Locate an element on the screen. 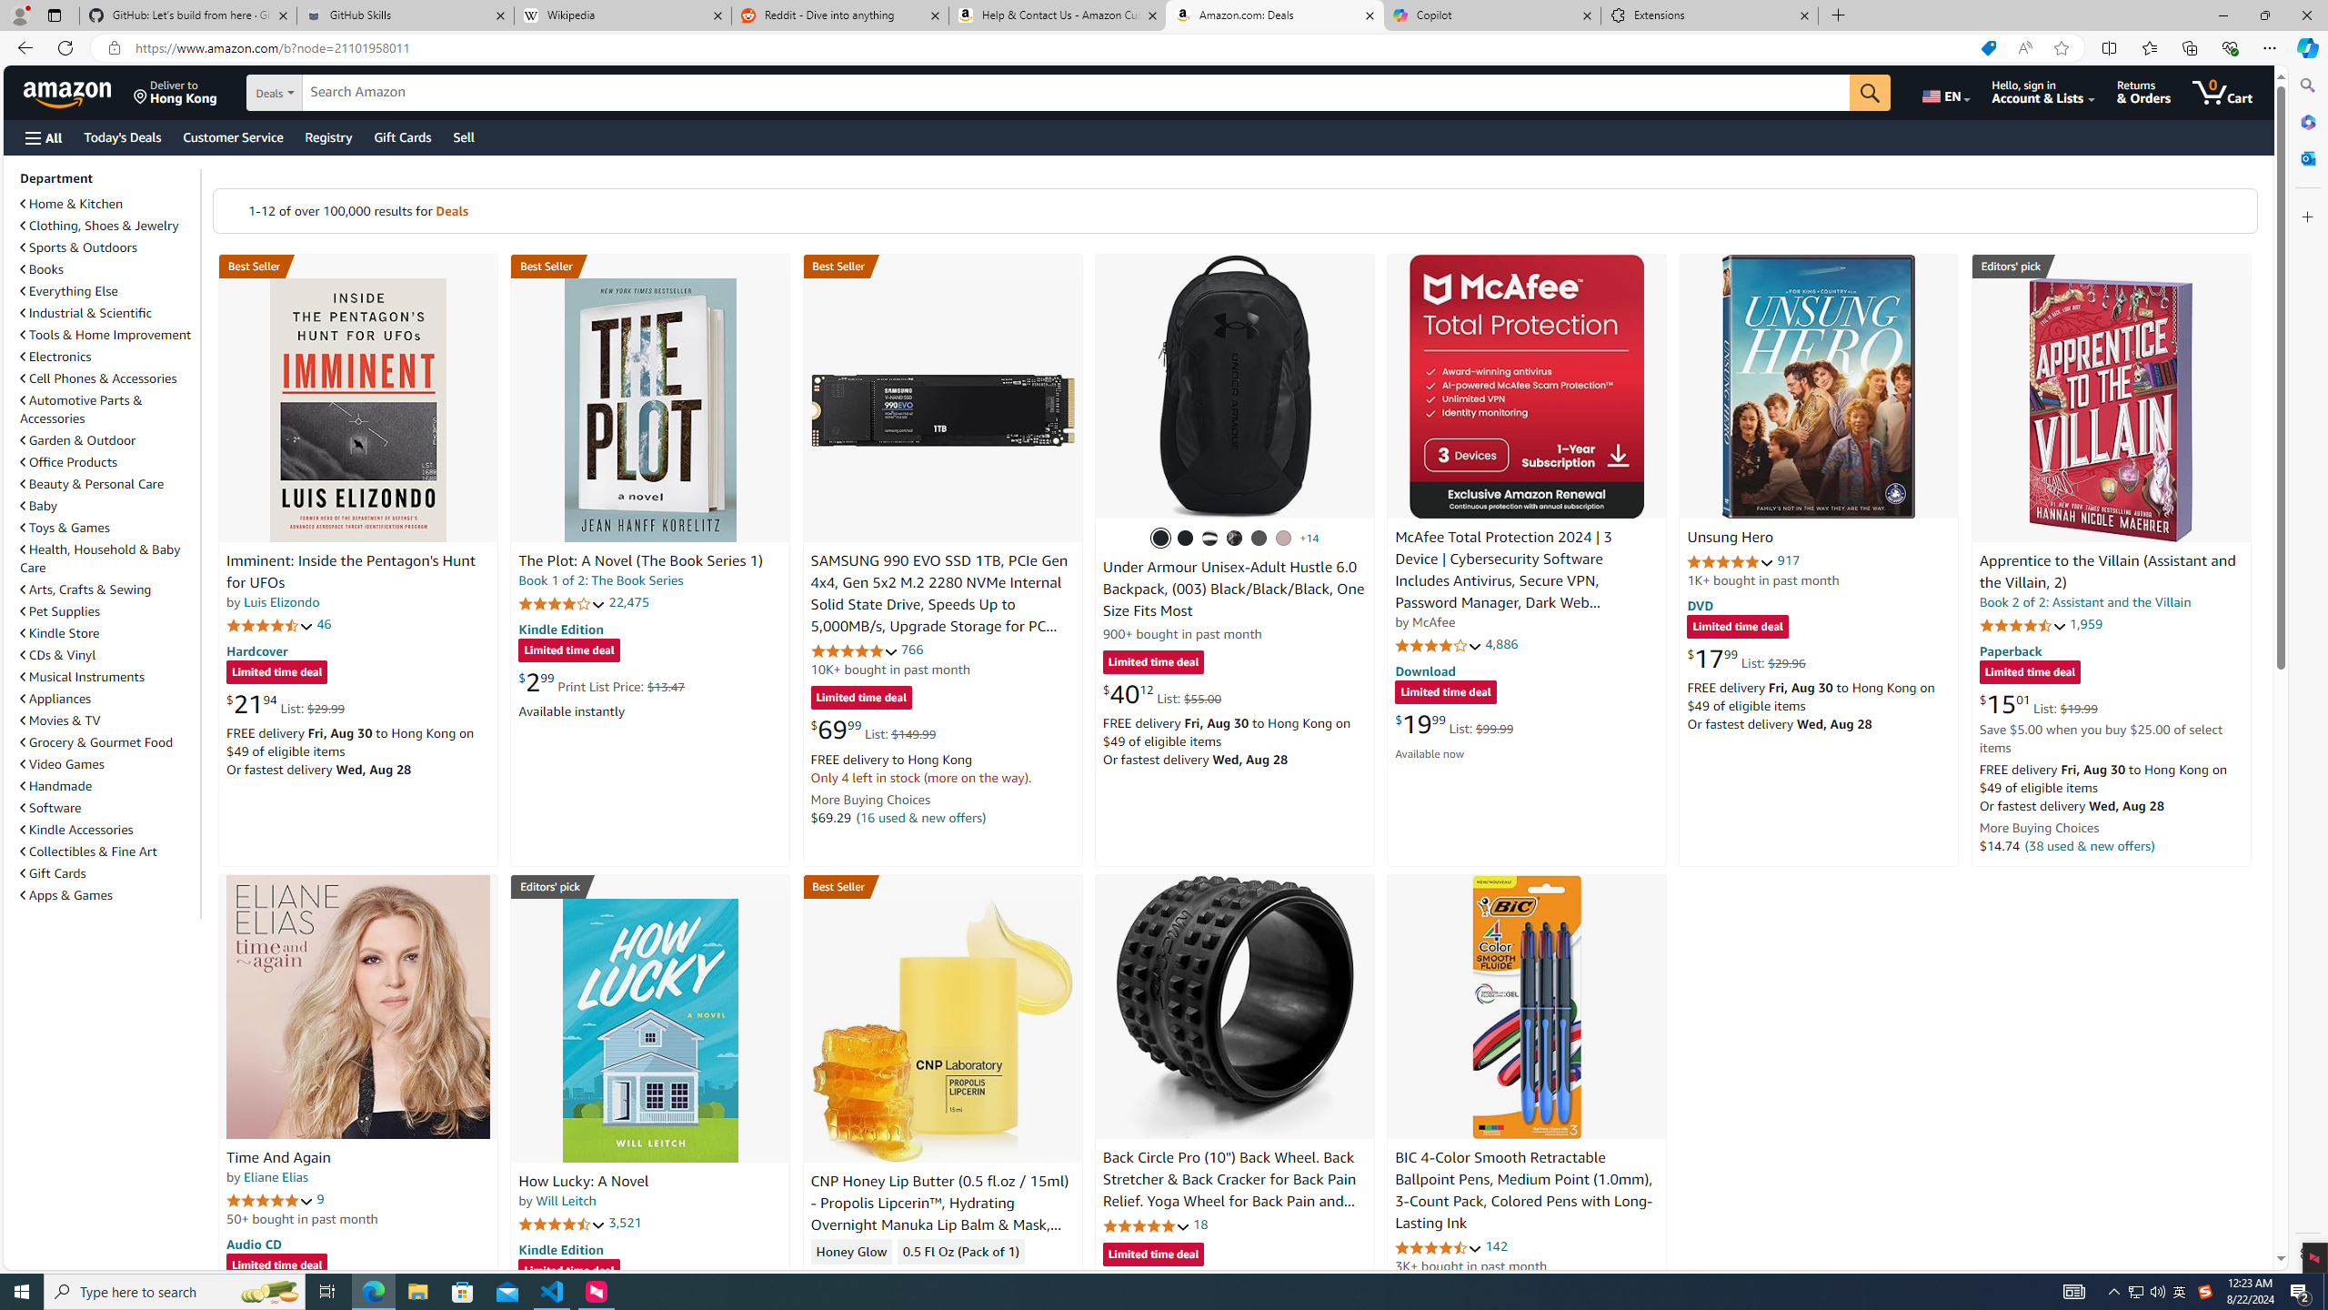 Image resolution: width=2328 pixels, height=1310 pixels. Arts, Crafts & Sewing is located at coordinates (108, 589).